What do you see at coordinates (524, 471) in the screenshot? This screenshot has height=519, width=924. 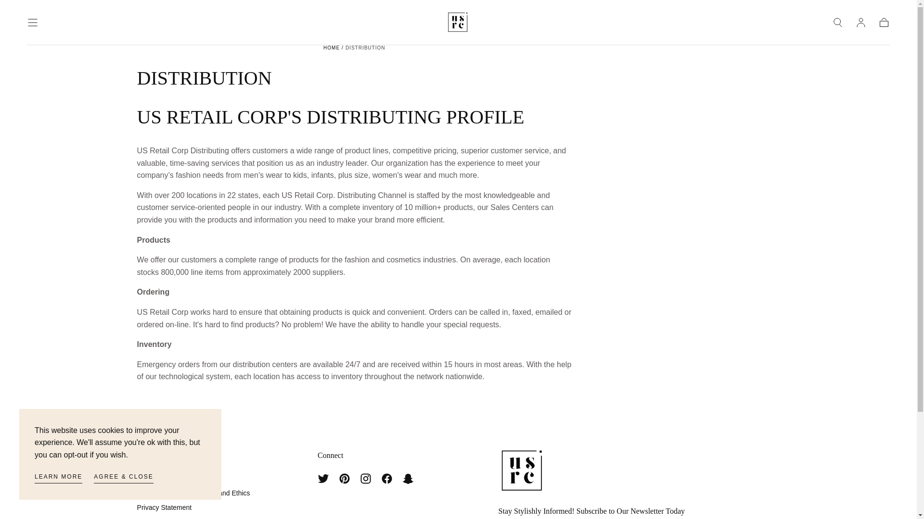 I see `USRC` at bounding box center [524, 471].